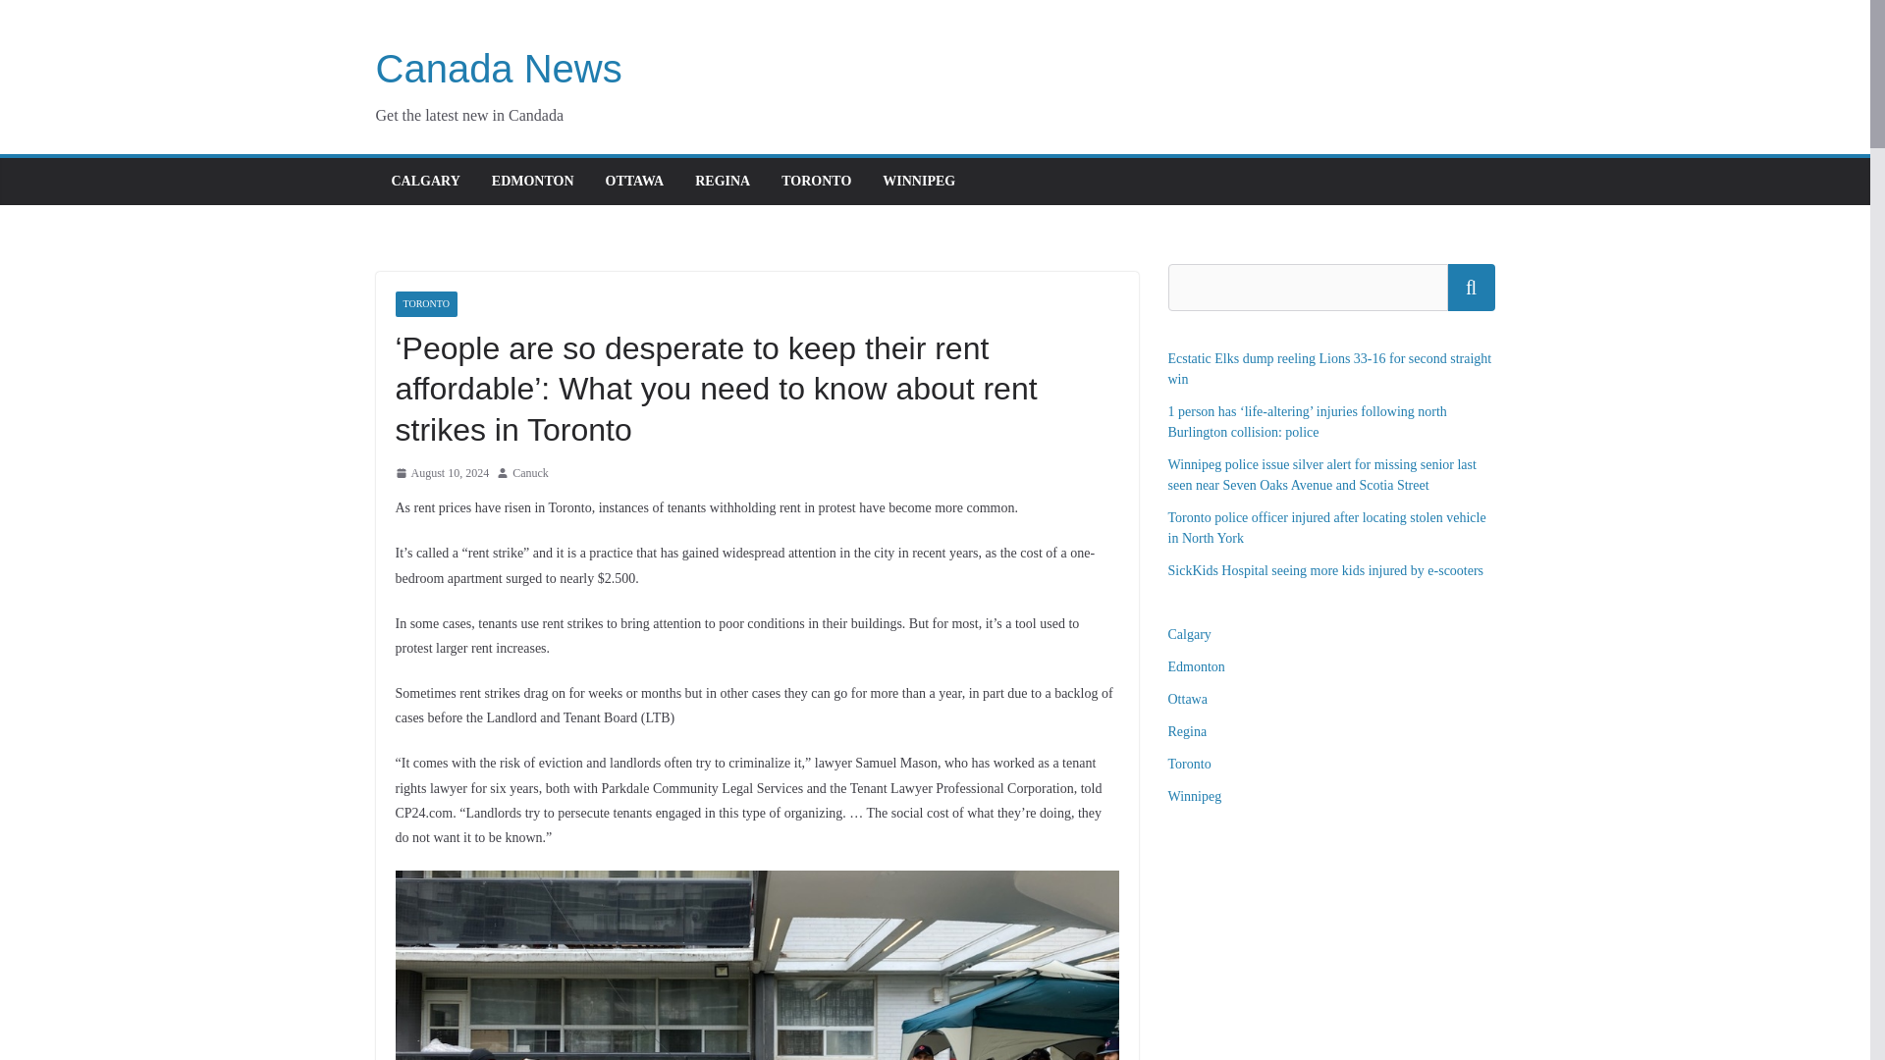 This screenshot has width=1885, height=1060. I want to click on WINNIPEG, so click(919, 181).